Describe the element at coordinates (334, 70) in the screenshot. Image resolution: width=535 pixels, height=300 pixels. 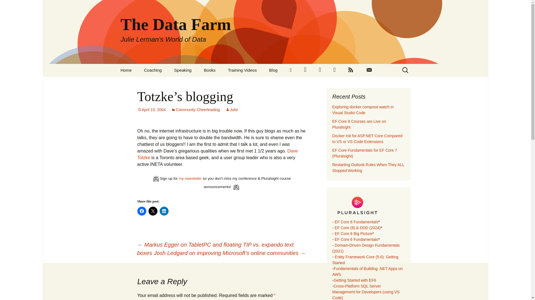
I see `Github` at that location.